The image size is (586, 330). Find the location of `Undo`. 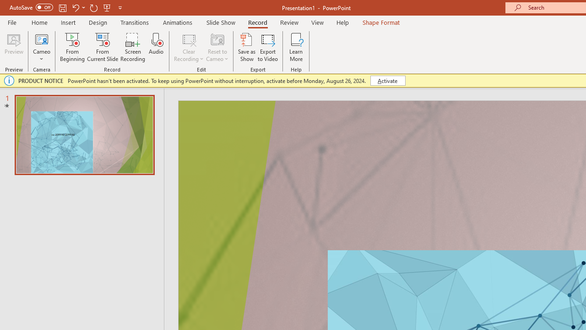

Undo is located at coordinates (75, 7).